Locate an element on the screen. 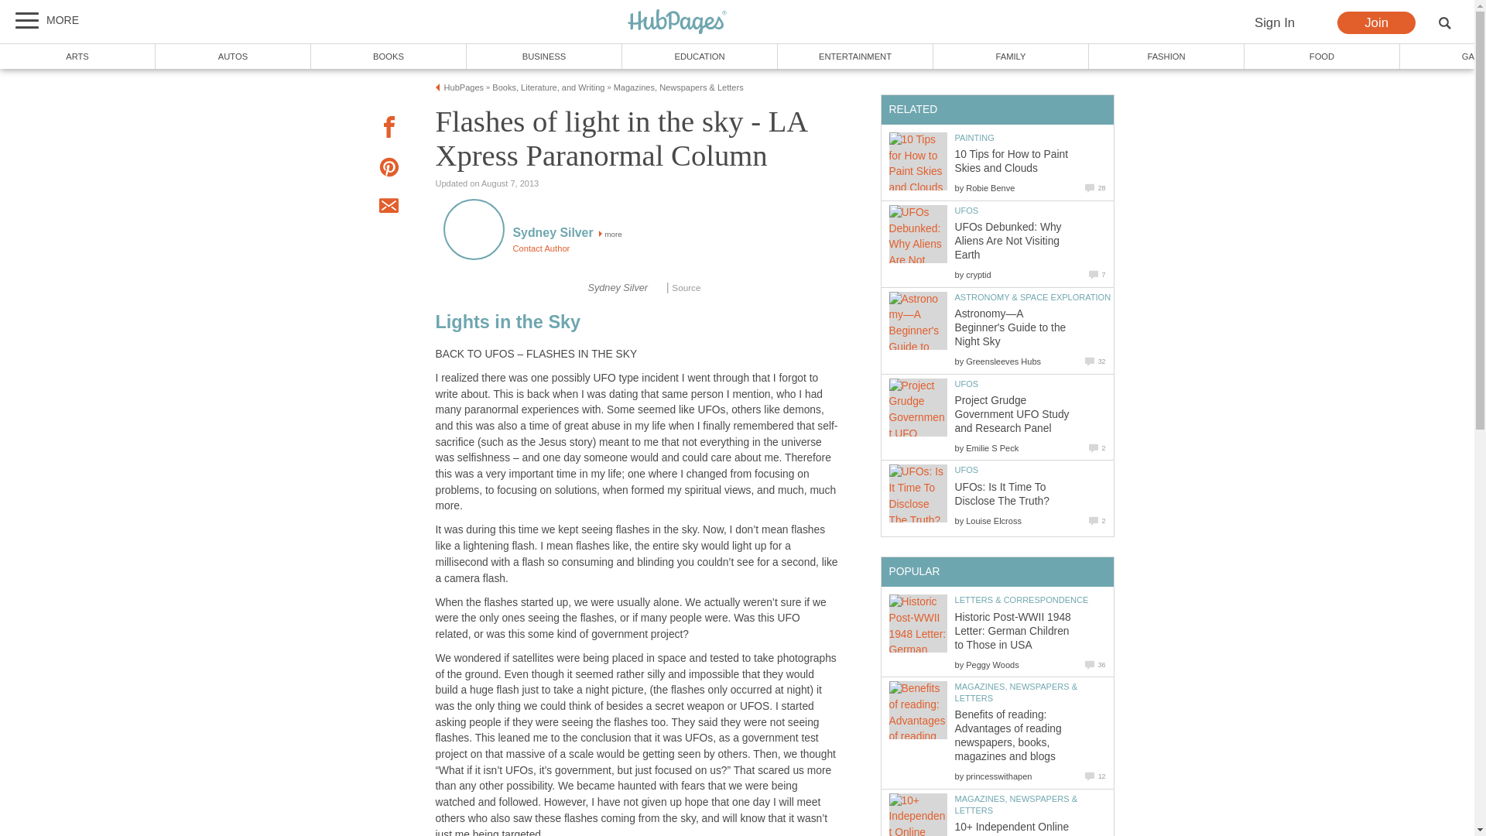  UFOs: Is It Time To Disclose The Truth? is located at coordinates (918, 496).